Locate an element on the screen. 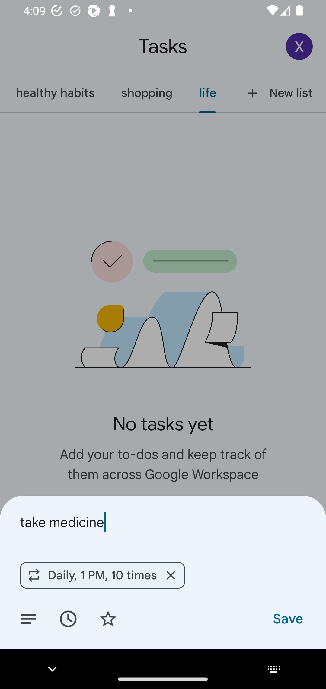 The width and height of the screenshot is (326, 689). Set date/time is located at coordinates (68, 618).